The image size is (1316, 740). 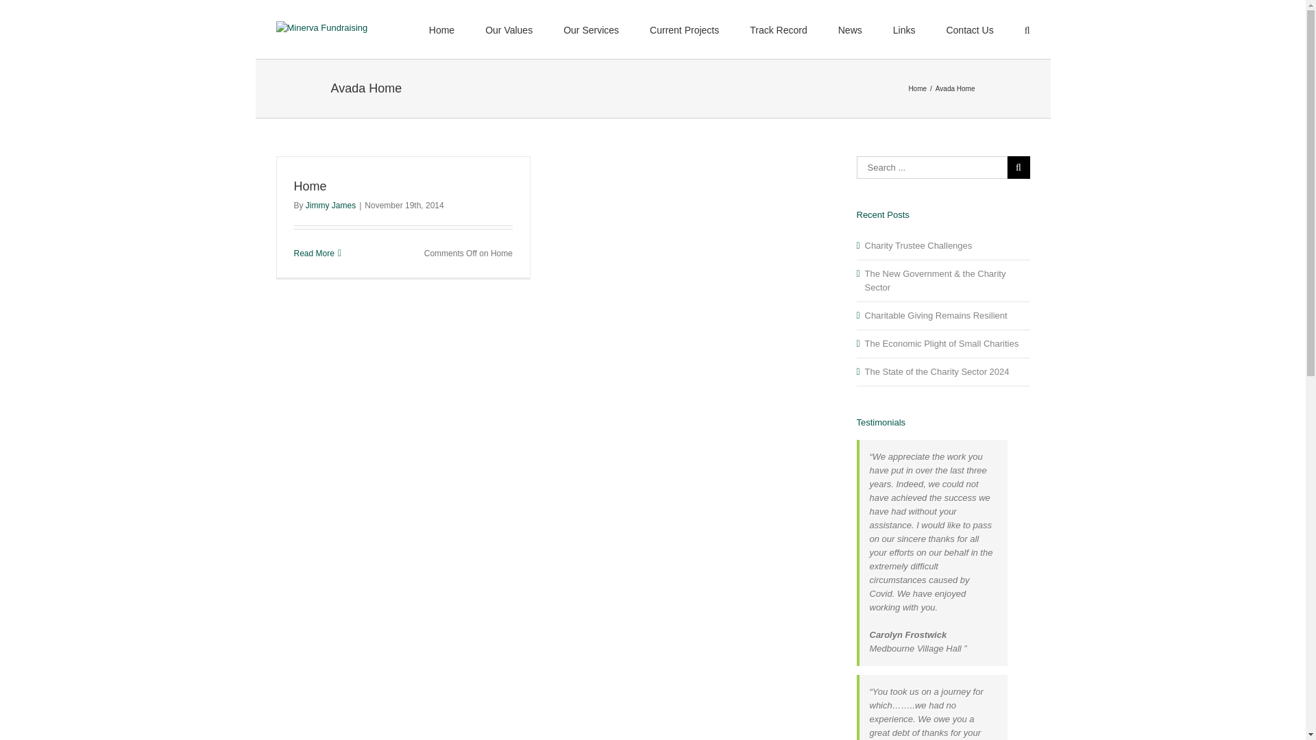 What do you see at coordinates (591, 29) in the screenshot?
I see `Our Services` at bounding box center [591, 29].